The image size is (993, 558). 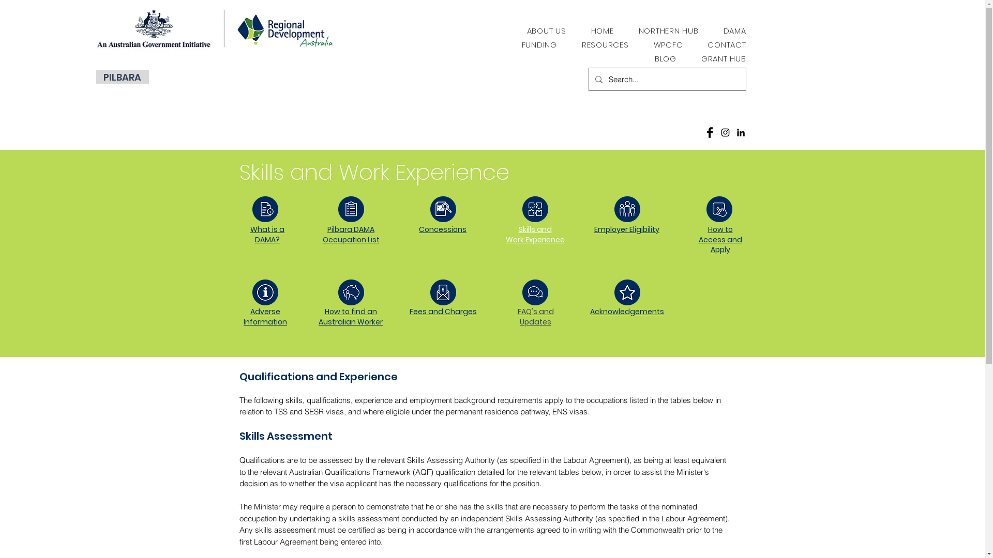 What do you see at coordinates (668, 44) in the screenshot?
I see `WPCFC` at bounding box center [668, 44].